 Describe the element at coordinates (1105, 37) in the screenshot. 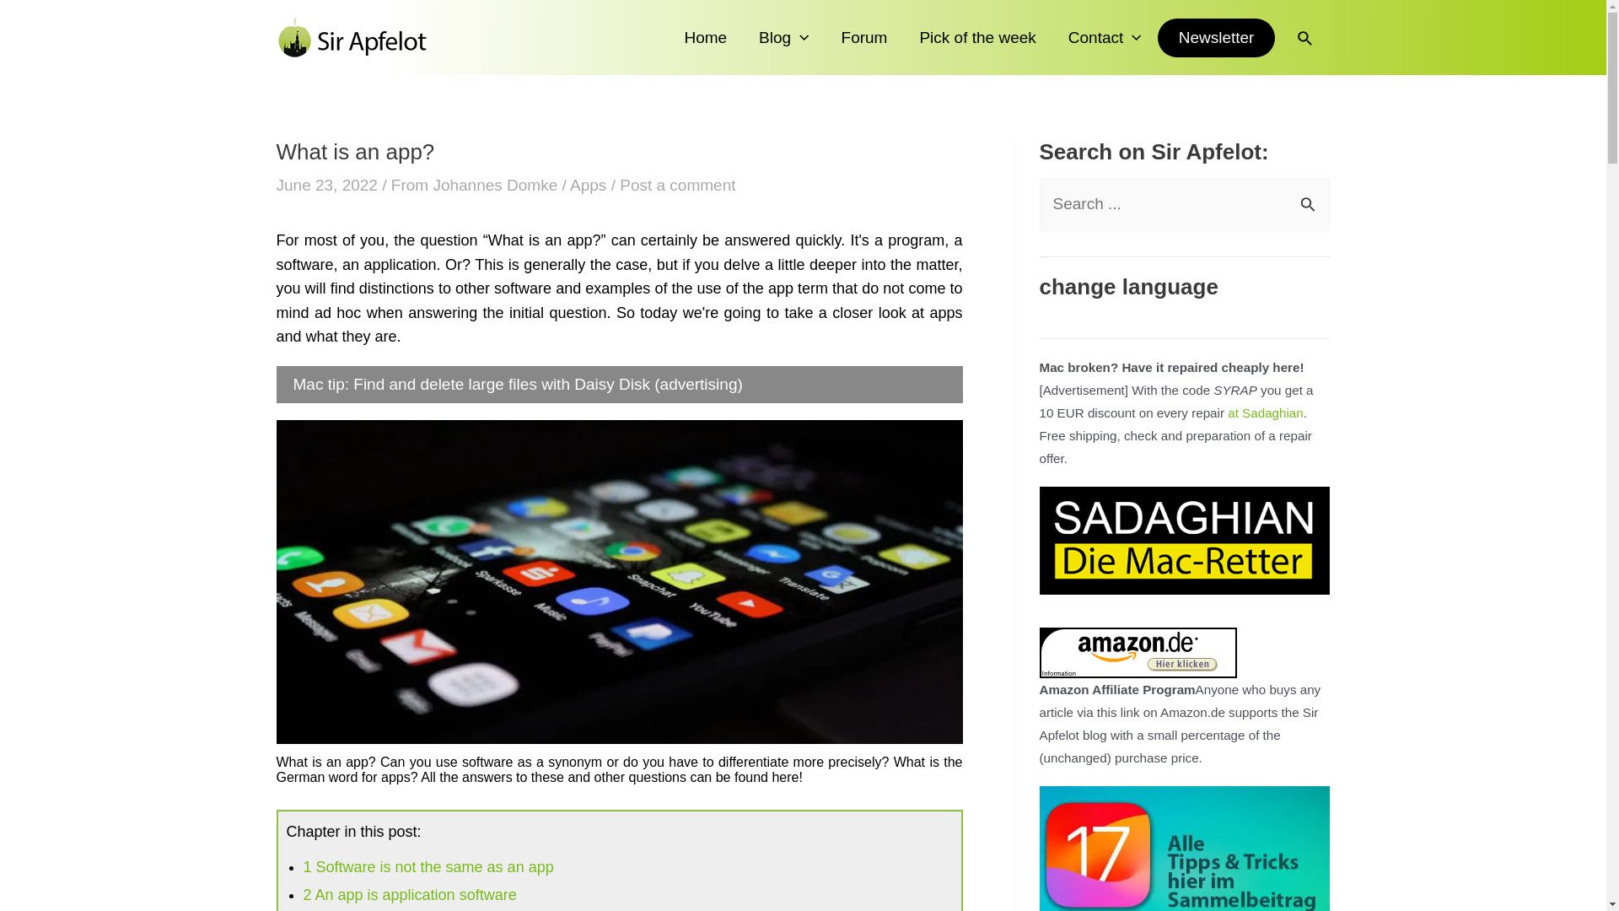

I see `Contact` at that location.